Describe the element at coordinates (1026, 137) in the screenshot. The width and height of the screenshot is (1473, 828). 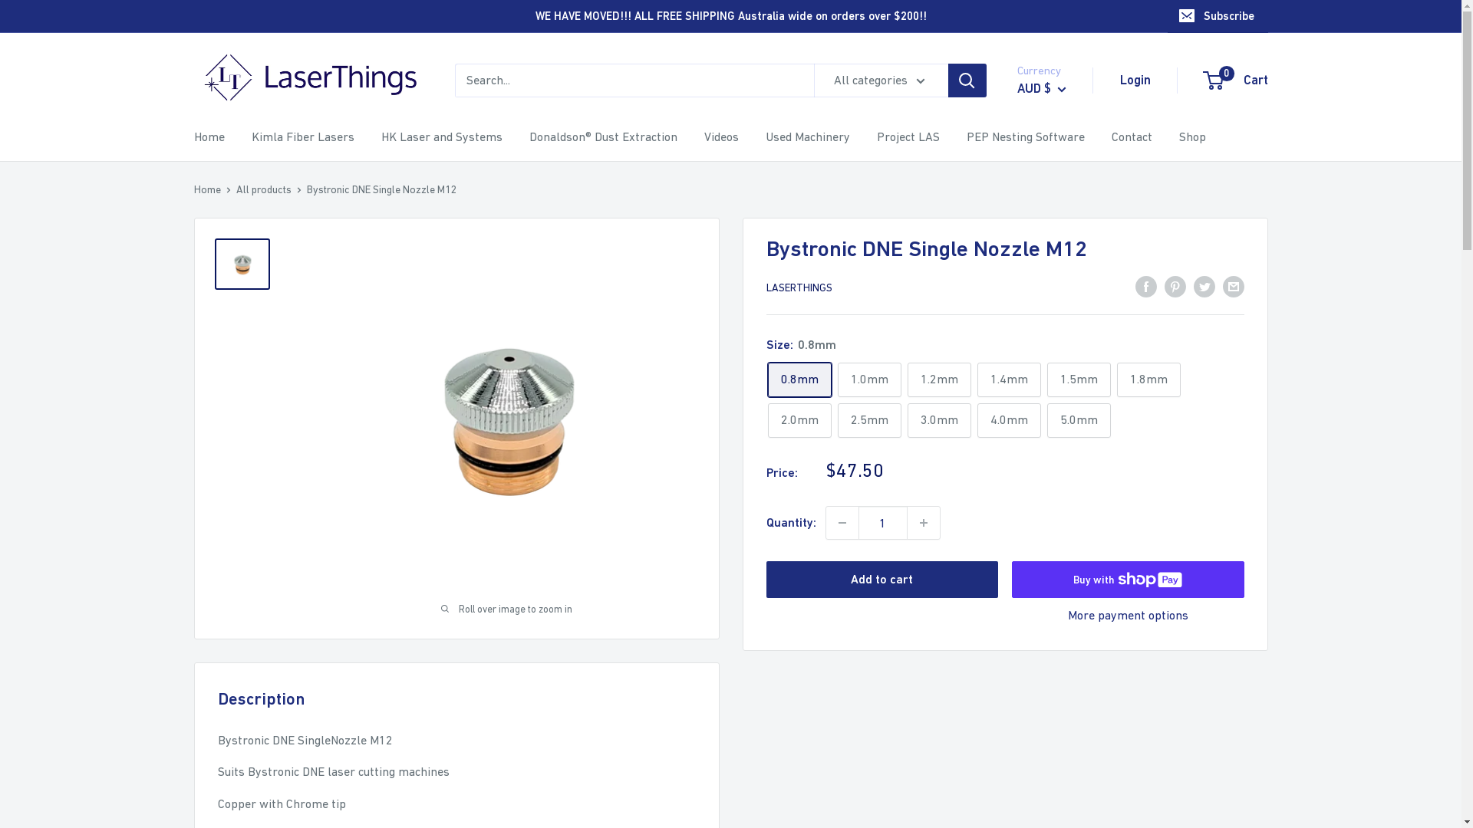
I see `PEP Nesting Software` at that location.